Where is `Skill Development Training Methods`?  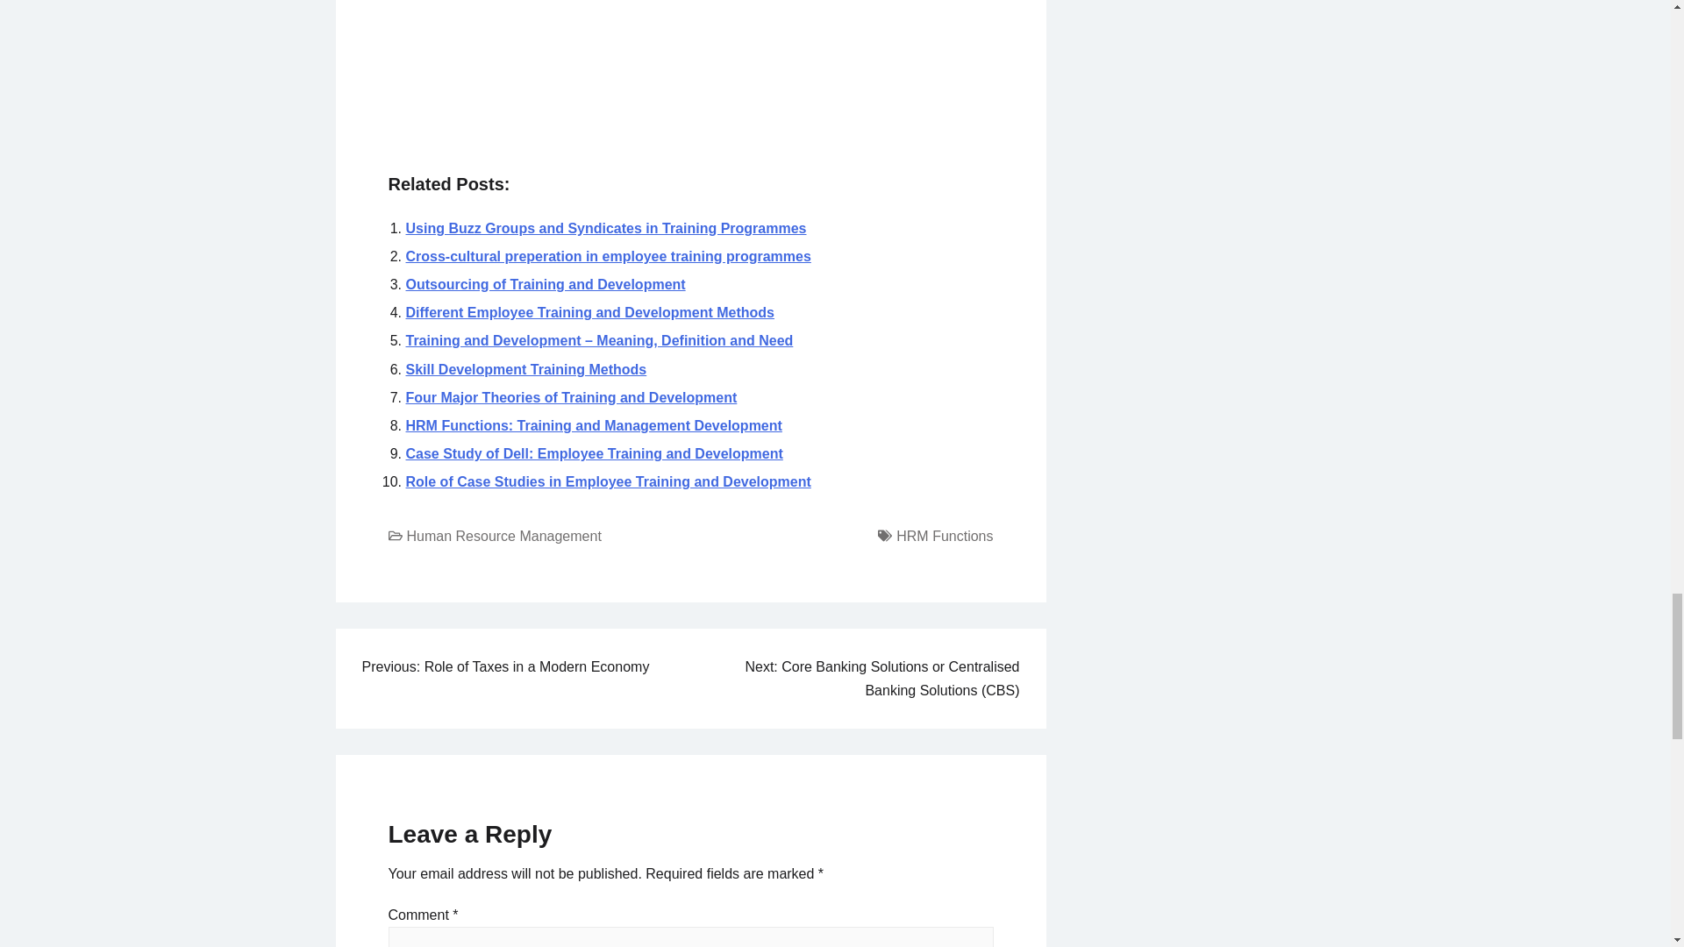 Skill Development Training Methods is located at coordinates (526, 368).